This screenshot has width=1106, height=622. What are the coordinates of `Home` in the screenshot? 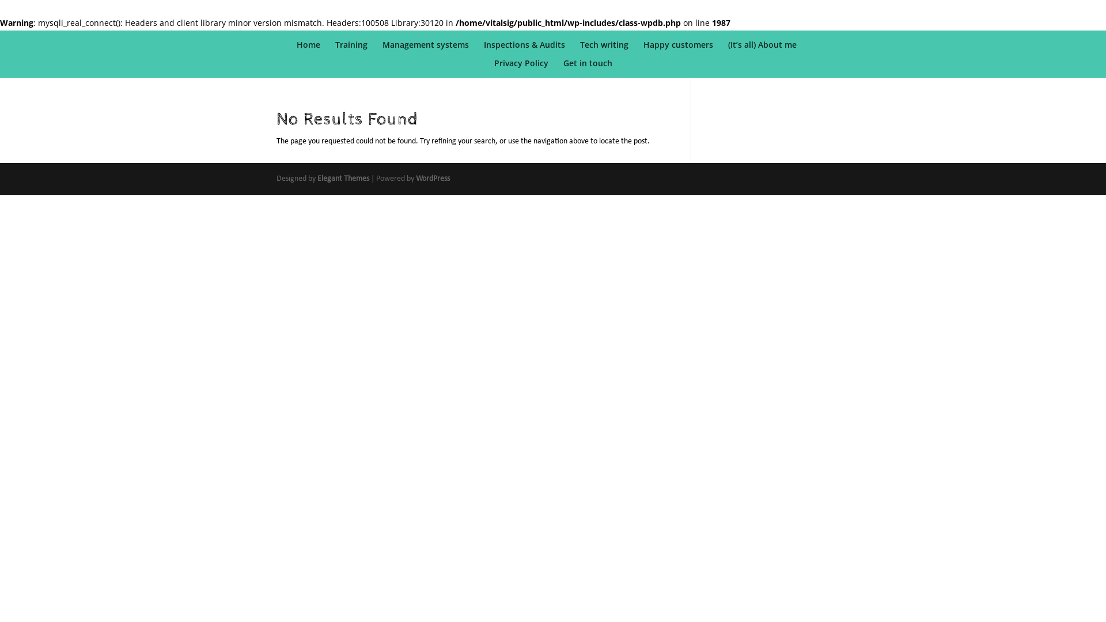 It's located at (309, 50).